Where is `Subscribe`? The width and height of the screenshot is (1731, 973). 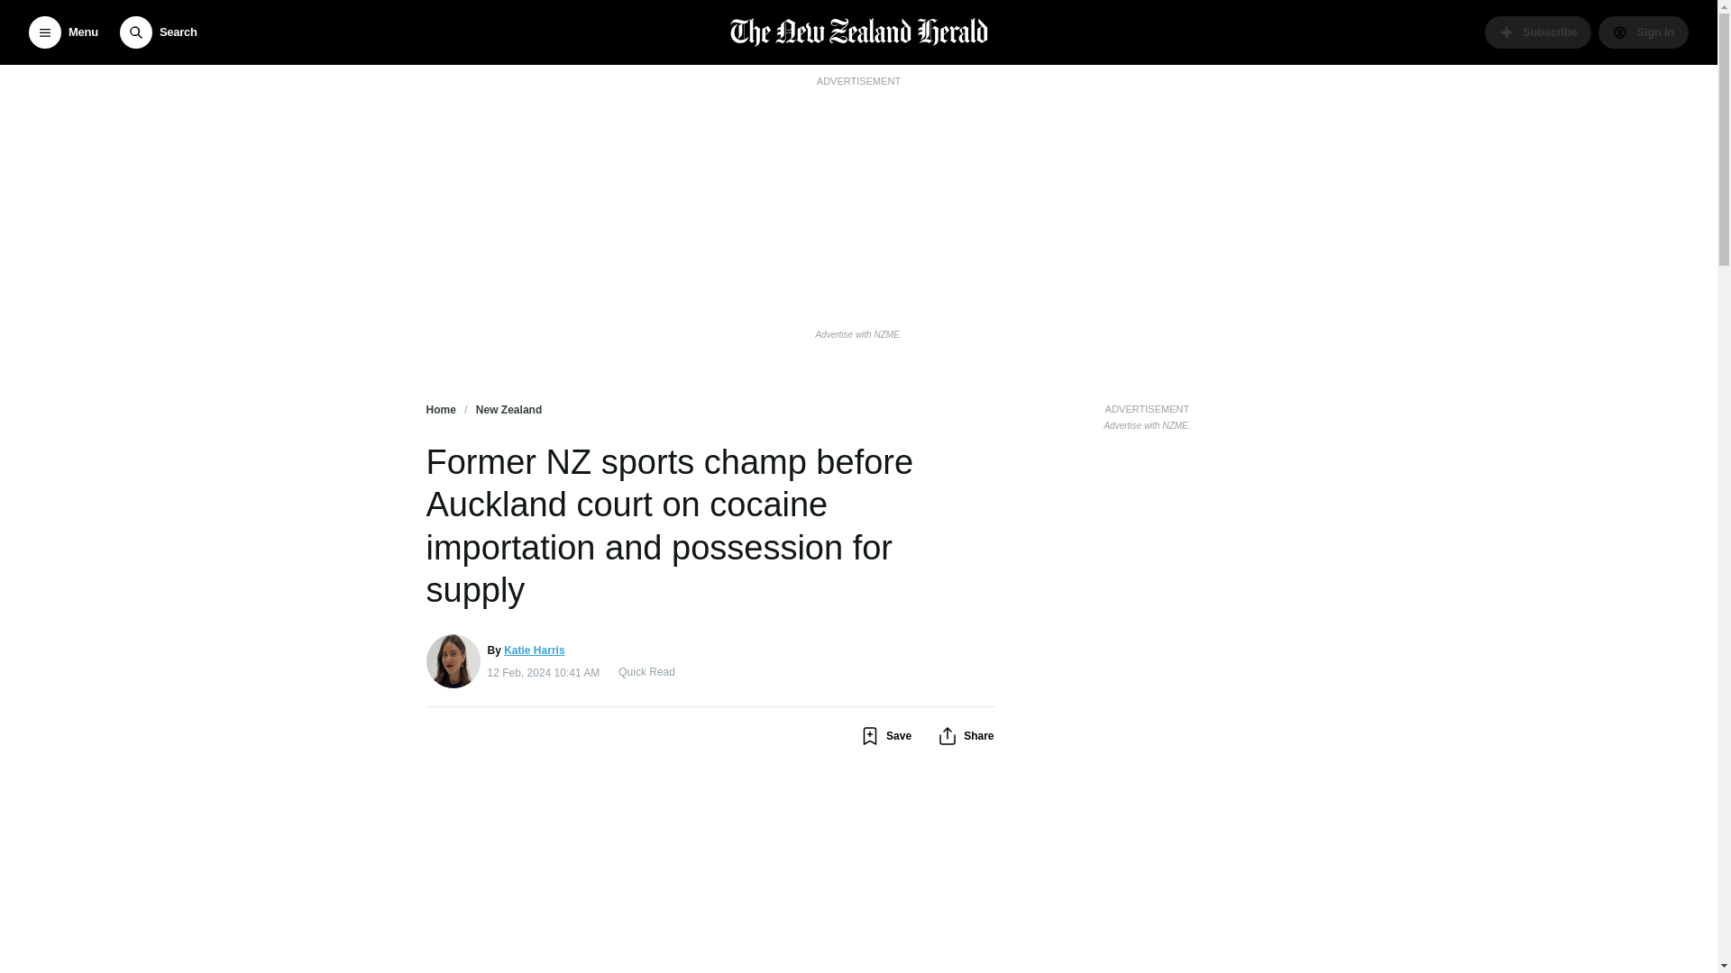 Subscribe is located at coordinates (1538, 32).